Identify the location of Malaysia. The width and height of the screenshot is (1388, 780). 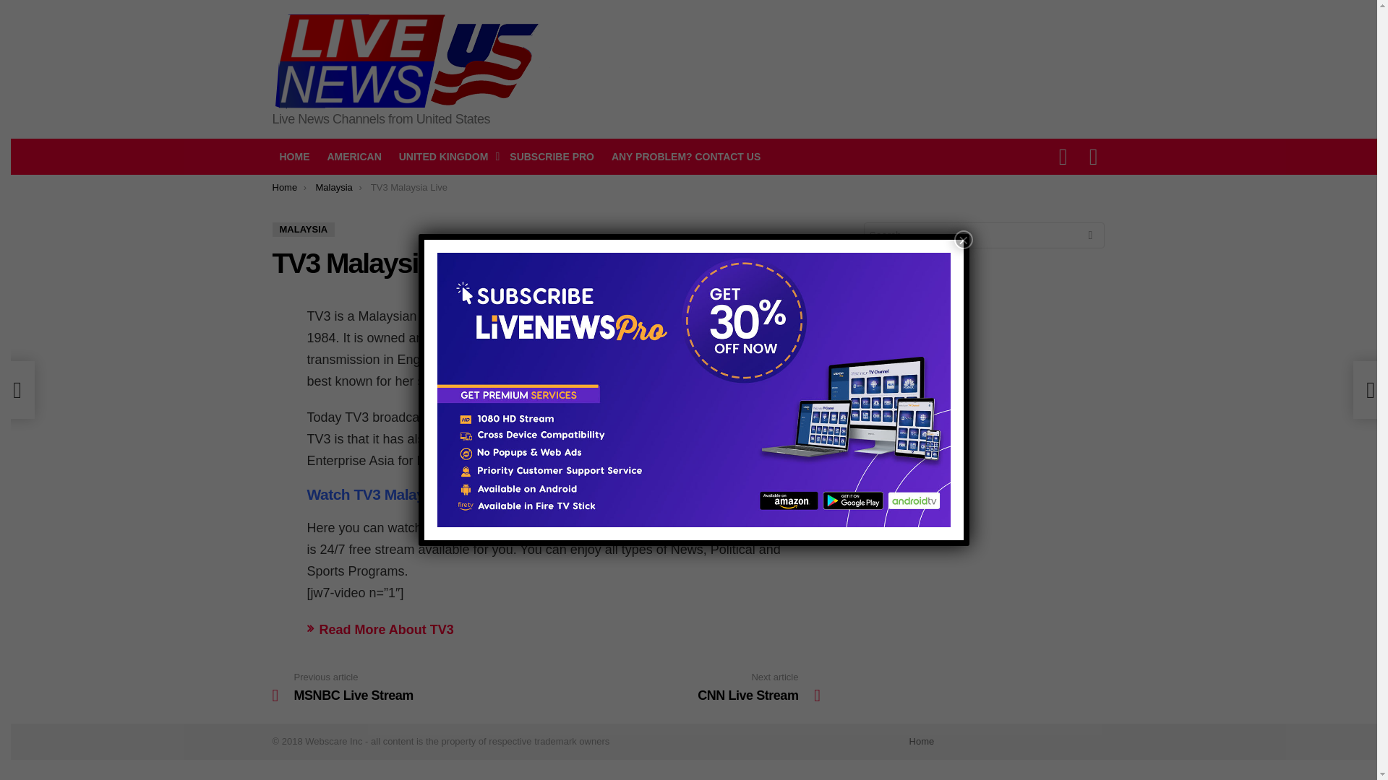
(683, 688).